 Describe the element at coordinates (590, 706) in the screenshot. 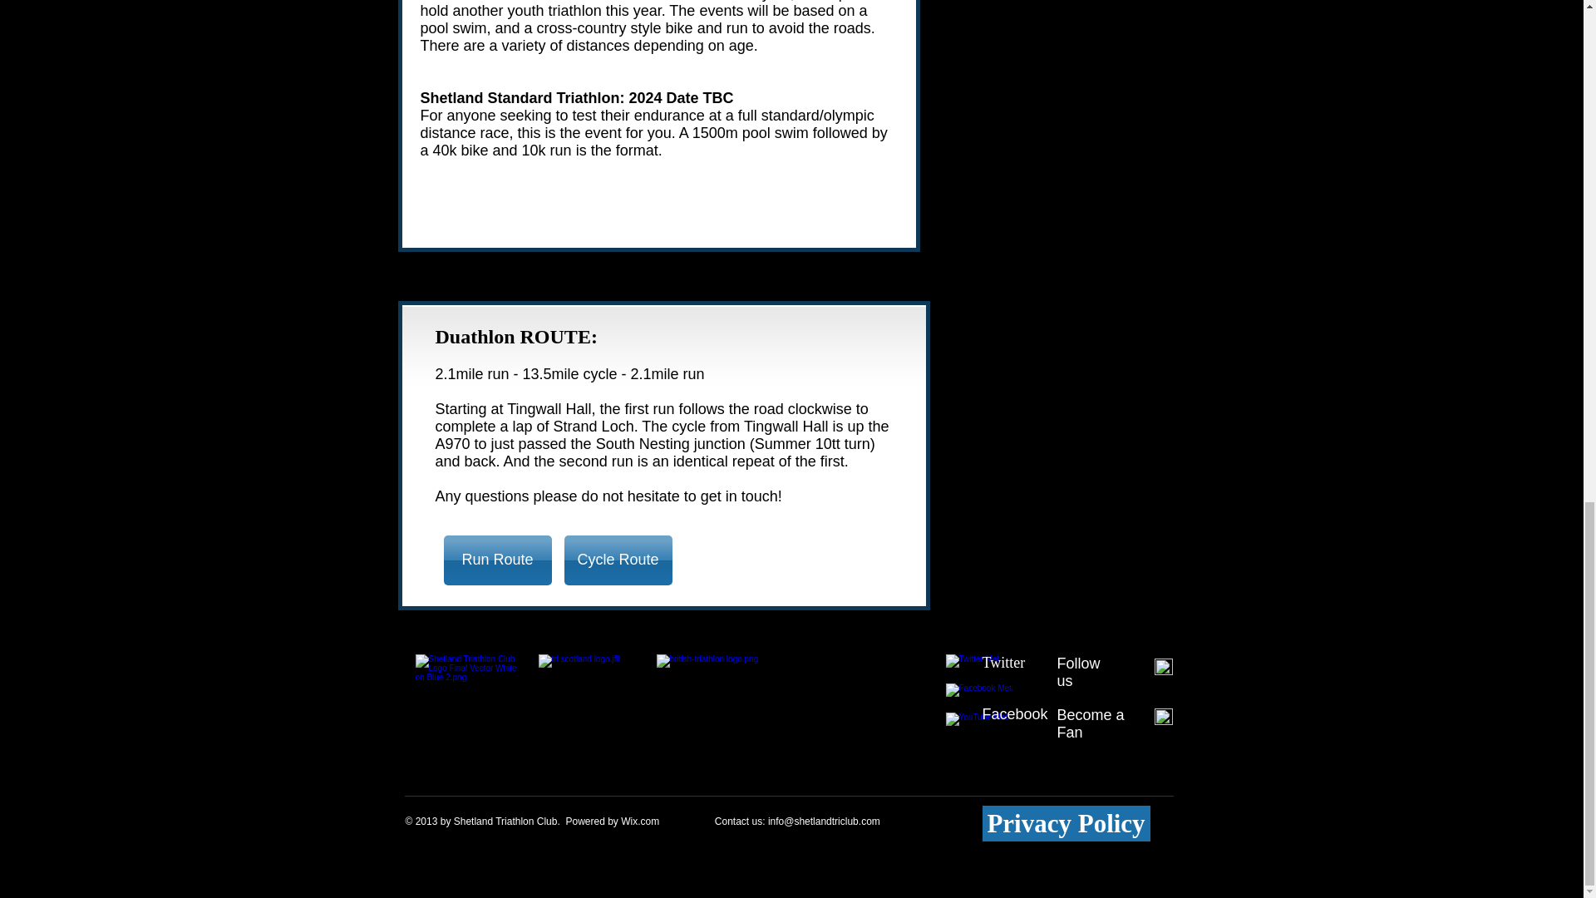

I see `triscot.jpg` at that location.